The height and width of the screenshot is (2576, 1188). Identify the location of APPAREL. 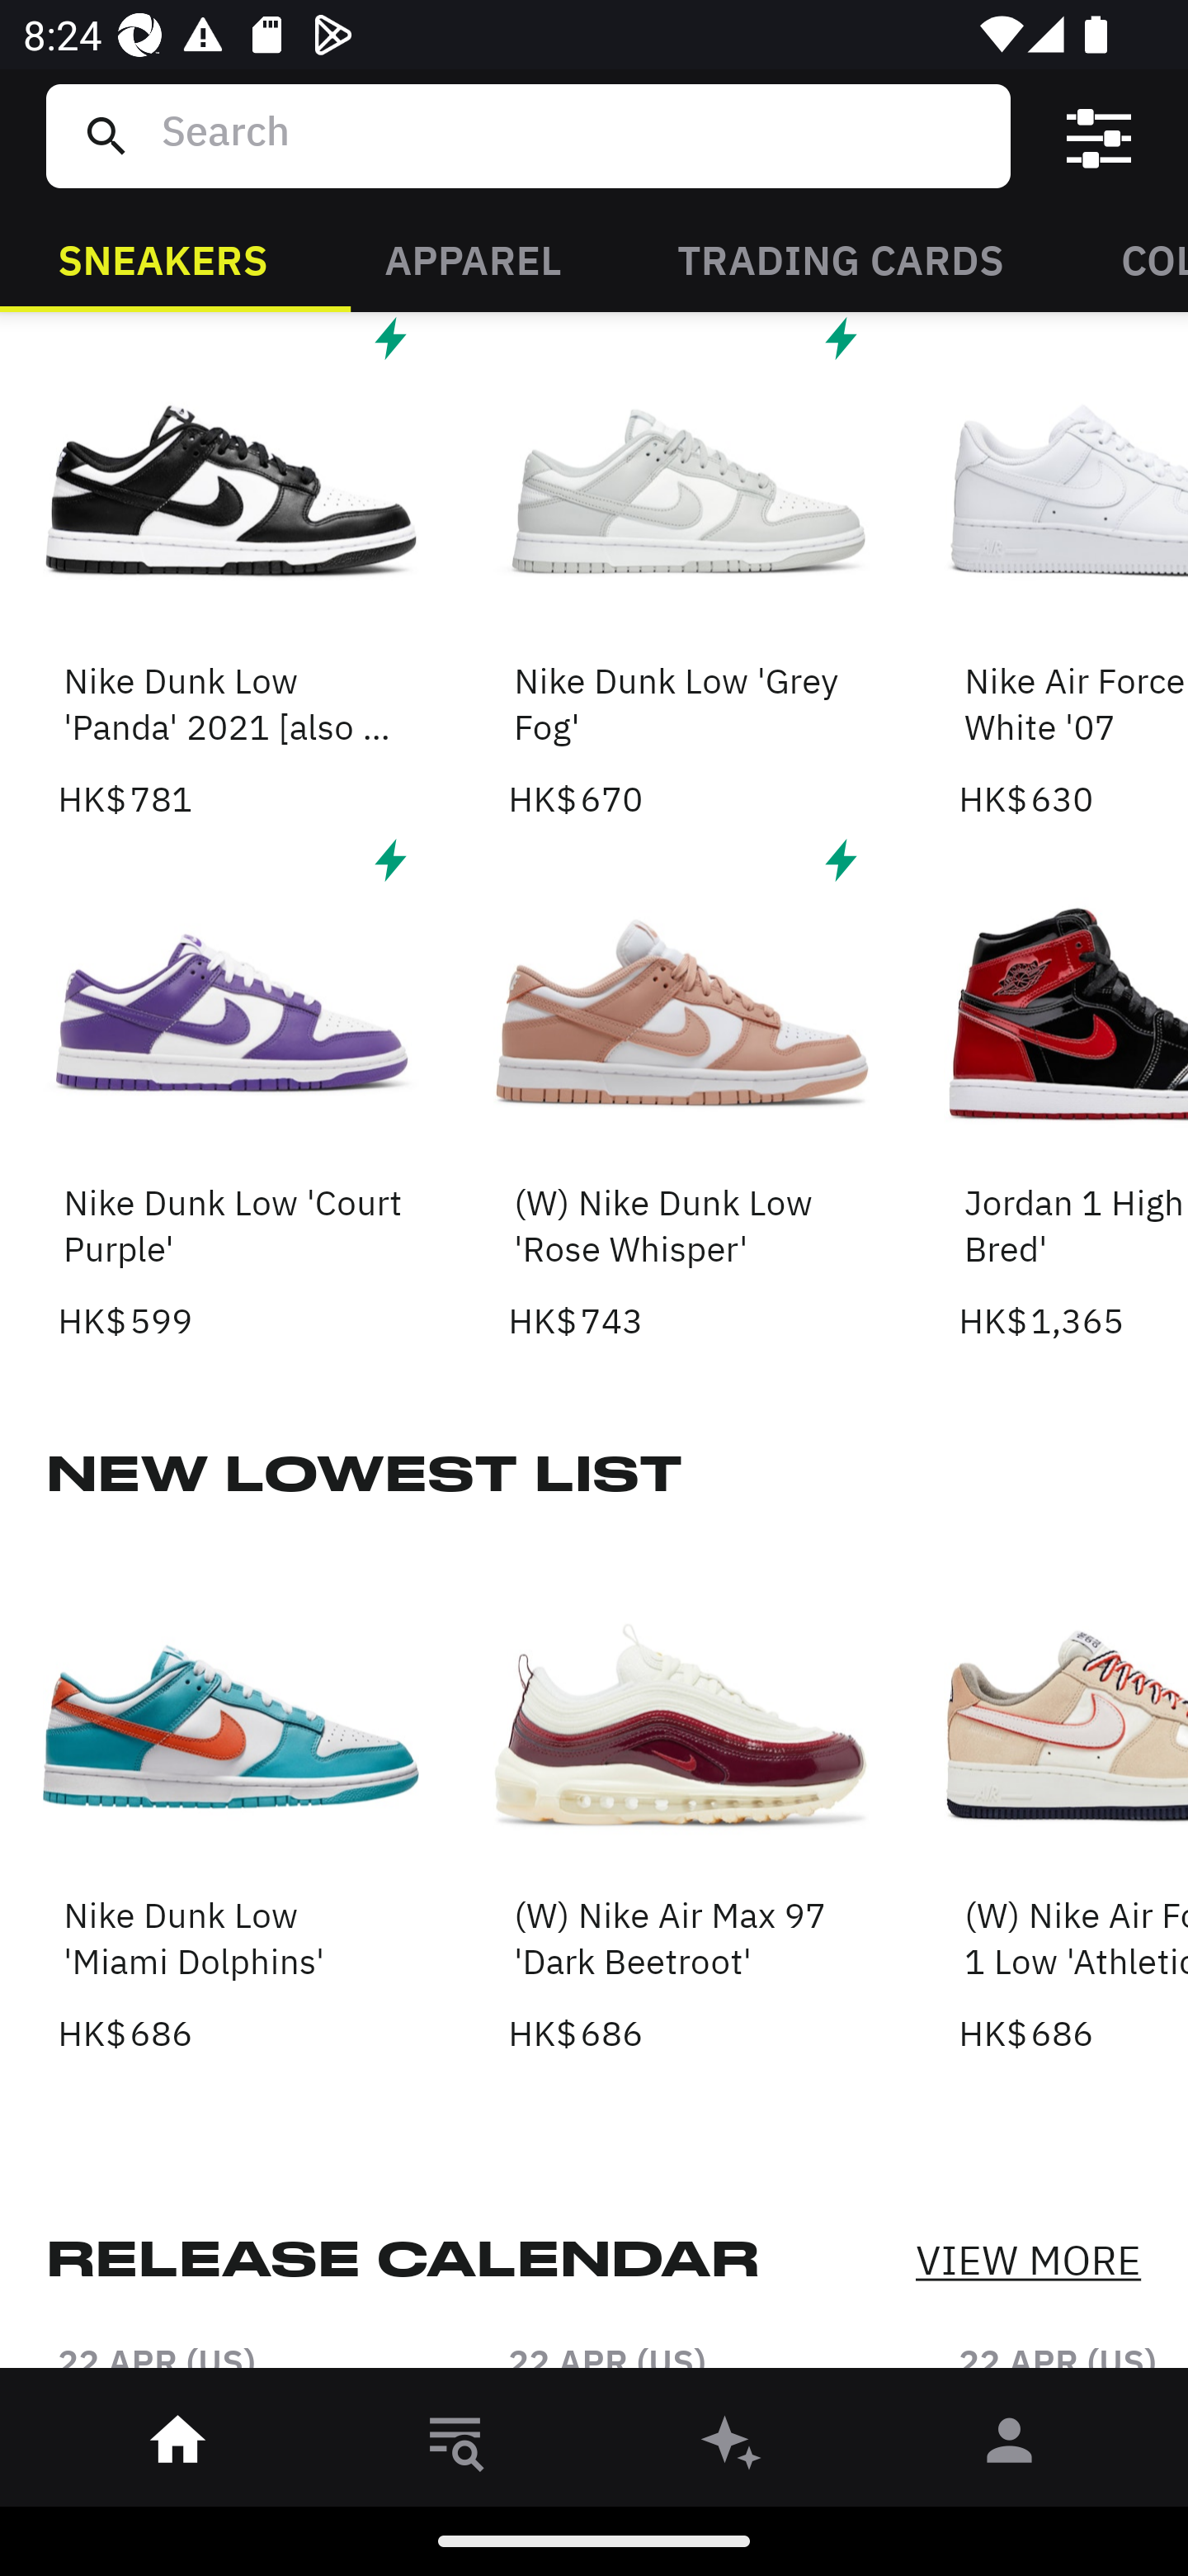
(472, 258).